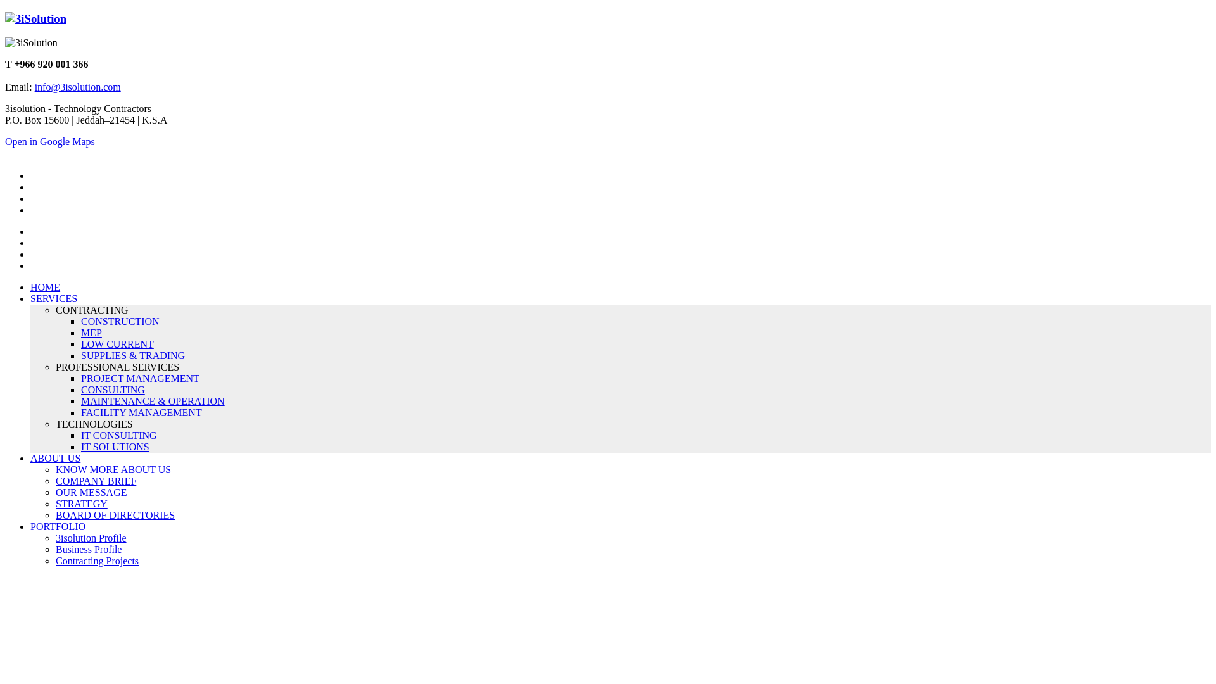 The image size is (1216, 684). I want to click on PROFESSIONAL SERVICES, so click(118, 367).